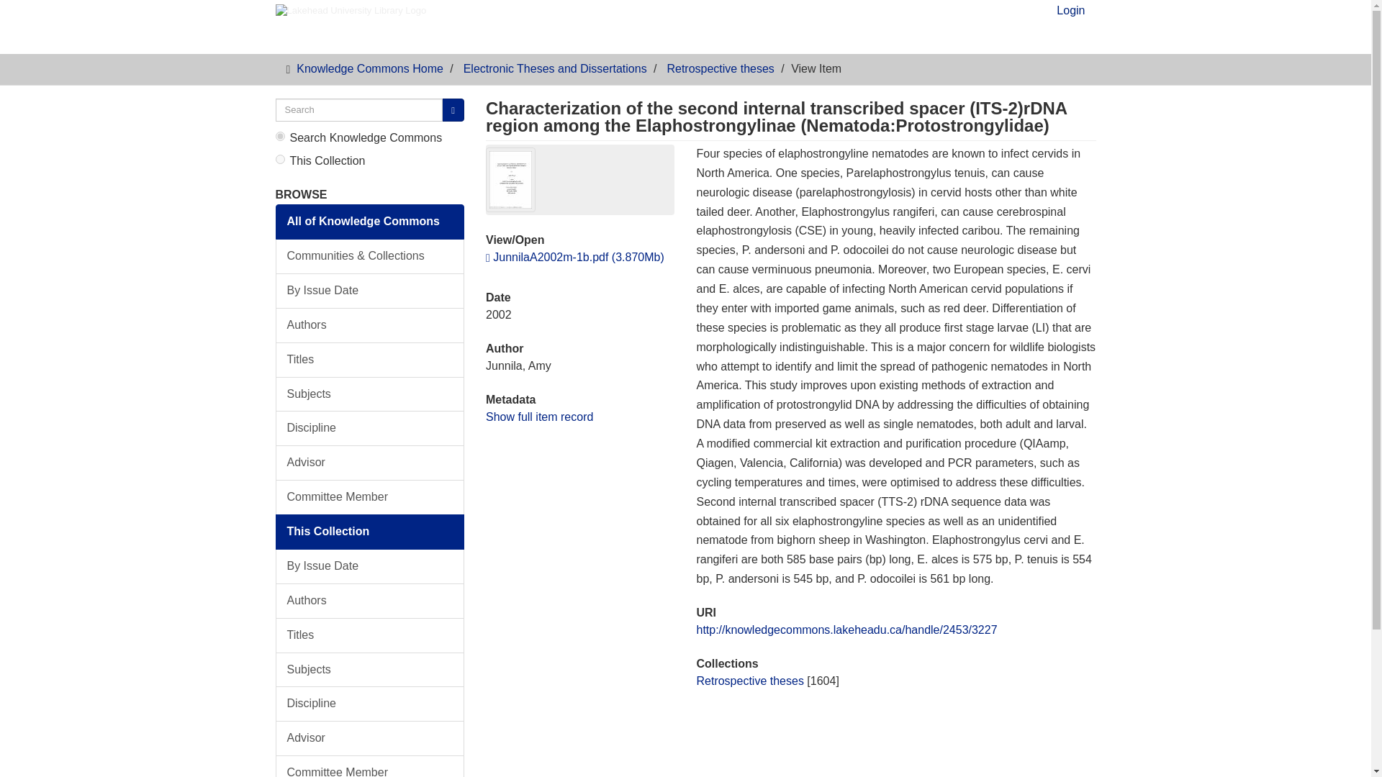 Image resolution: width=1382 pixels, height=777 pixels. Describe the element at coordinates (370, 566) in the screenshot. I see `By Issue Date` at that location.